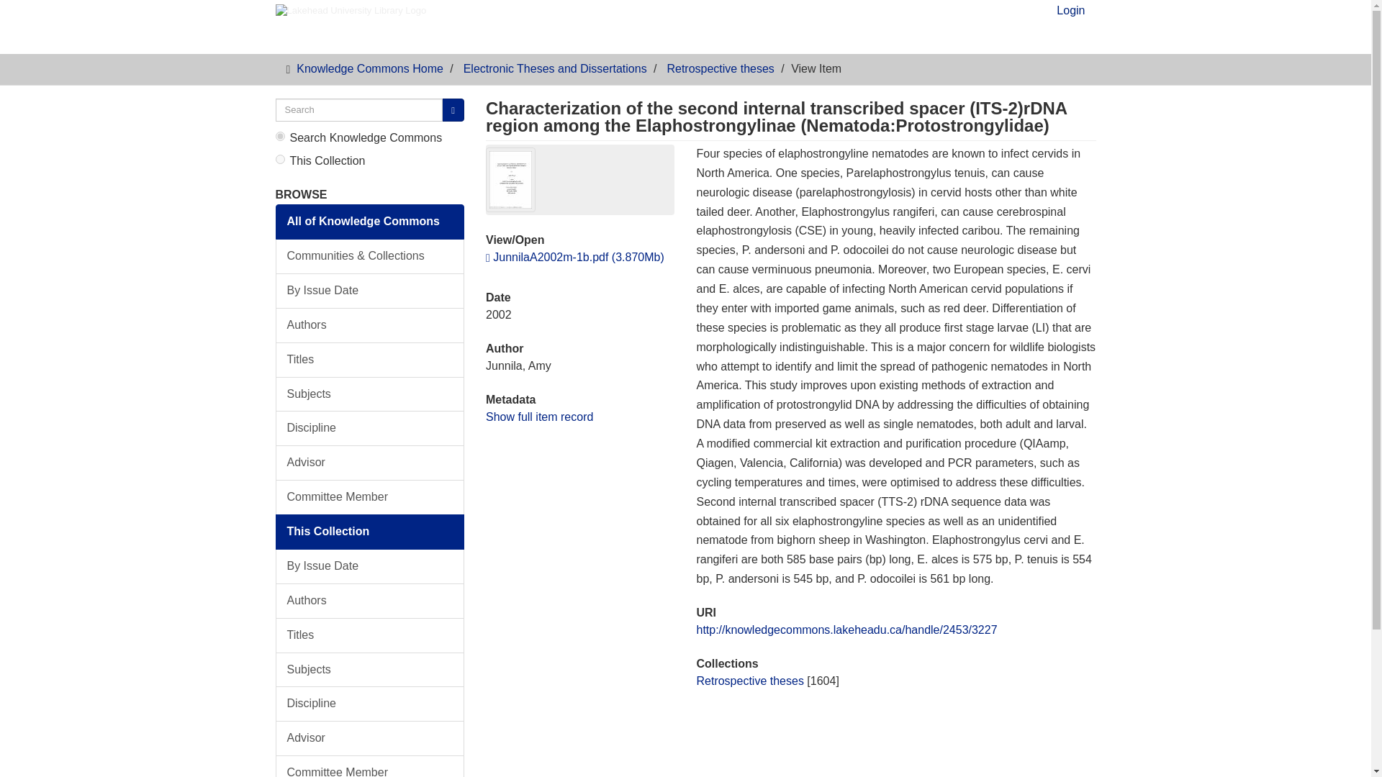 Image resolution: width=1382 pixels, height=777 pixels. Describe the element at coordinates (370, 566) in the screenshot. I see `By Issue Date` at that location.